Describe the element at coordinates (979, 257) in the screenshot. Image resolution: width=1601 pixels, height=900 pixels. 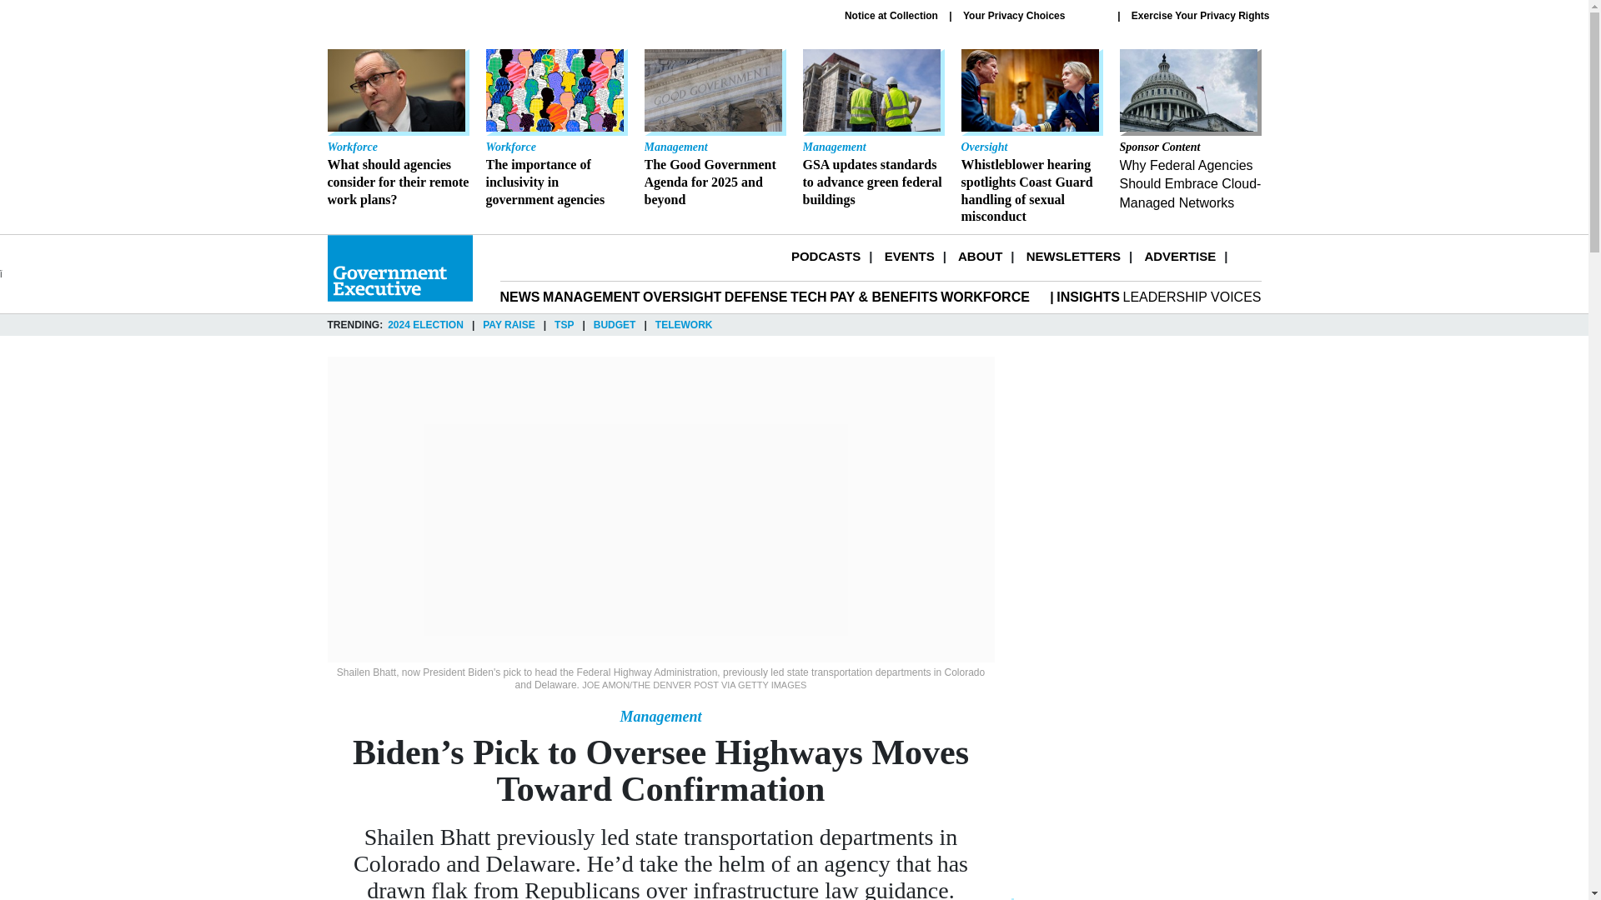
I see `ABOUT` at that location.